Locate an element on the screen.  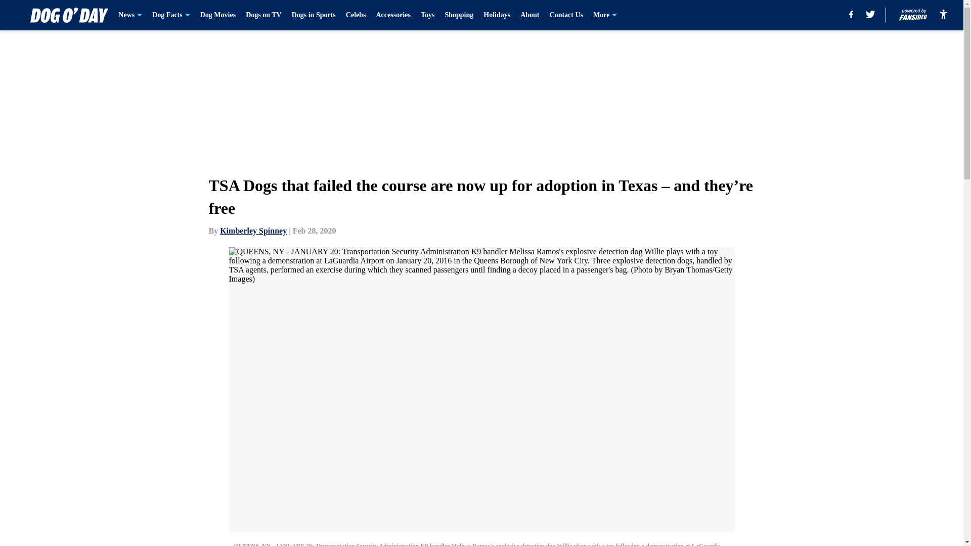
Toys is located at coordinates (428, 15).